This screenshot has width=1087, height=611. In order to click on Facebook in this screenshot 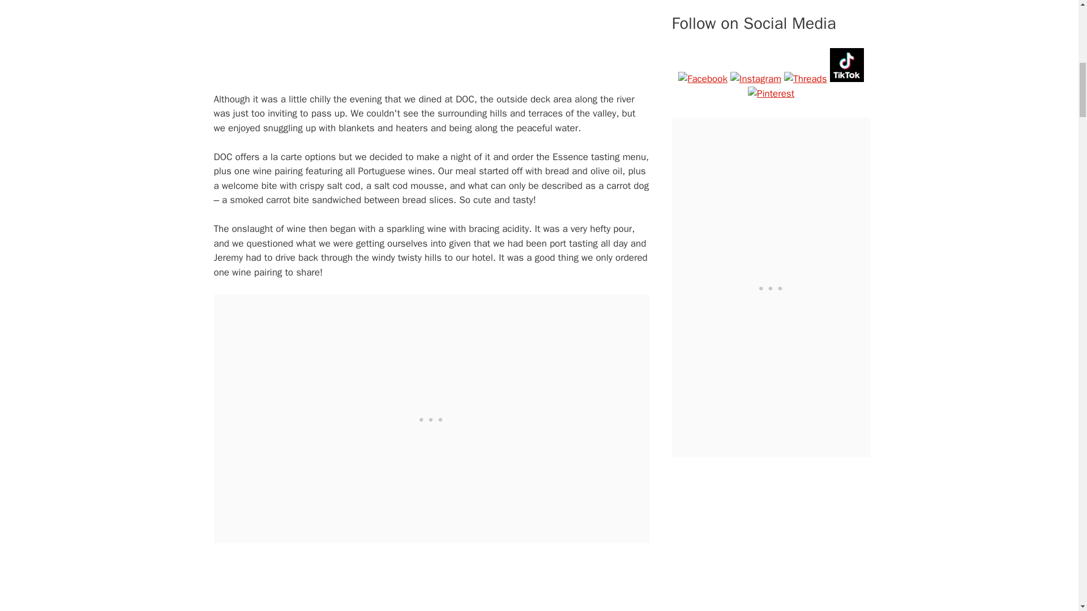, I will do `click(703, 79)`.